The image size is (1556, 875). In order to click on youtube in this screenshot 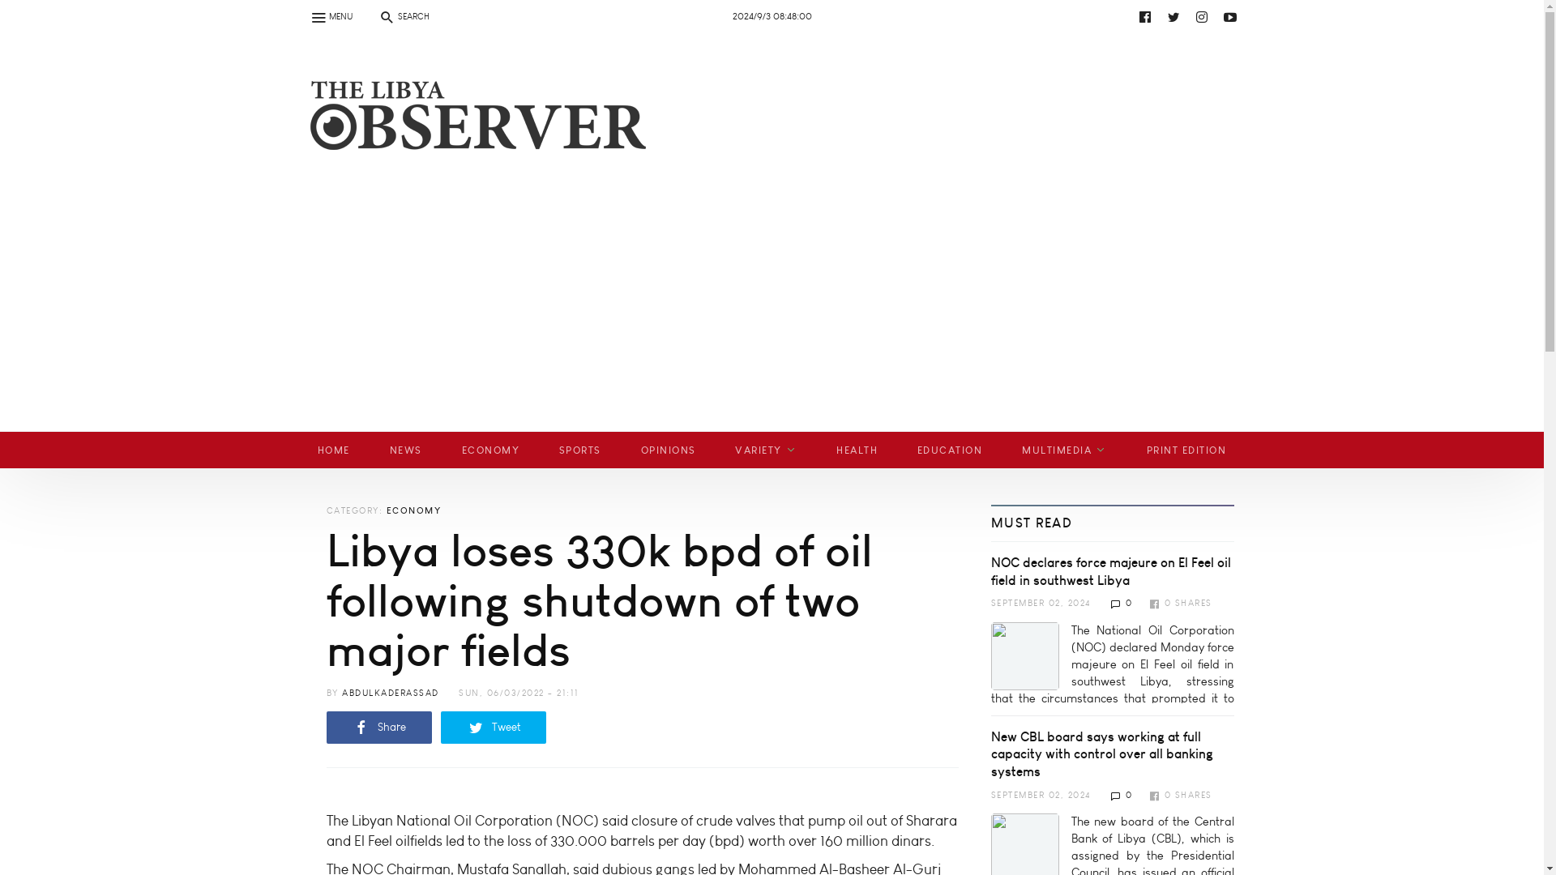, I will do `click(480, 55)`.